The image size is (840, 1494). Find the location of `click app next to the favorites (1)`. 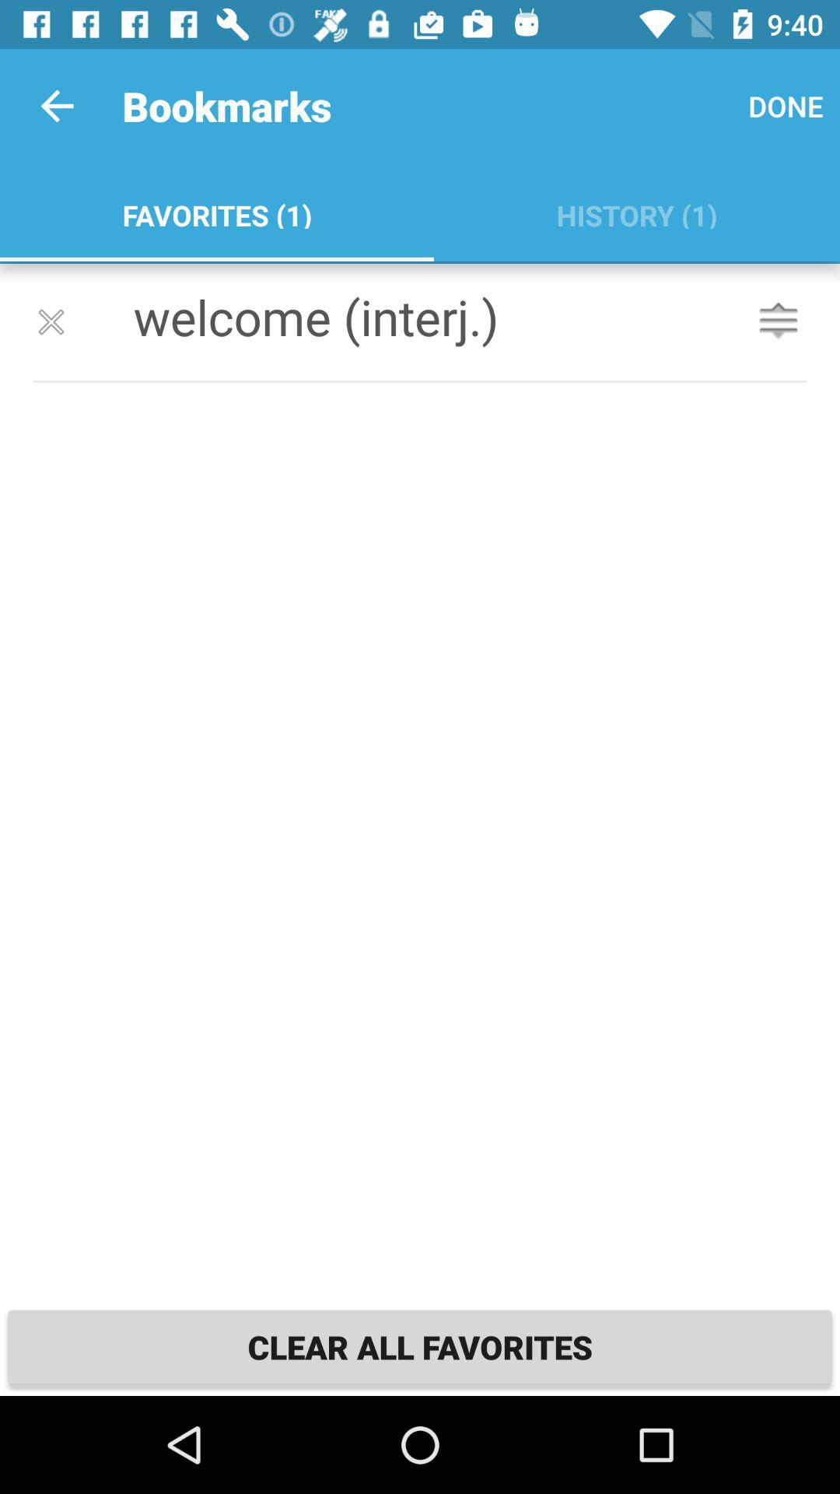

click app next to the favorites (1) is located at coordinates (636, 212).